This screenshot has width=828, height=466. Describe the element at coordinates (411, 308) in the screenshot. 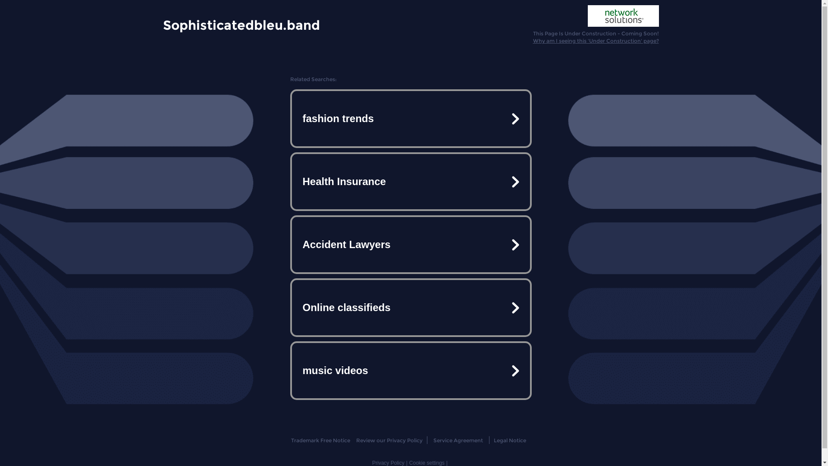

I see `Online classifieds` at that location.